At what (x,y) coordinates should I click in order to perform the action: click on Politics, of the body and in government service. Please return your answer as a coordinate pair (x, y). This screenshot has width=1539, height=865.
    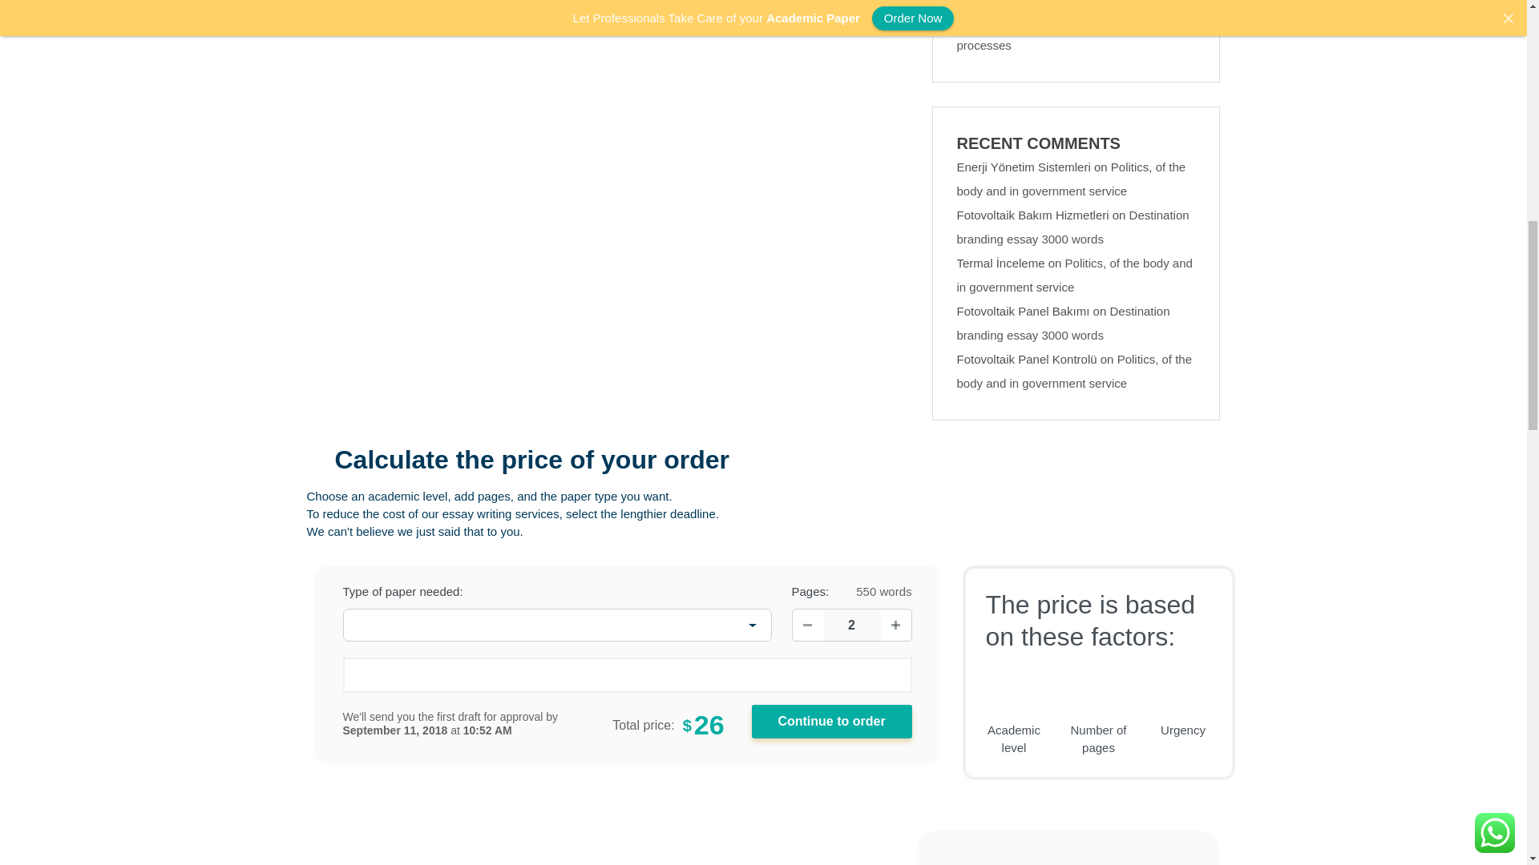
    Looking at the image, I should click on (1075, 371).